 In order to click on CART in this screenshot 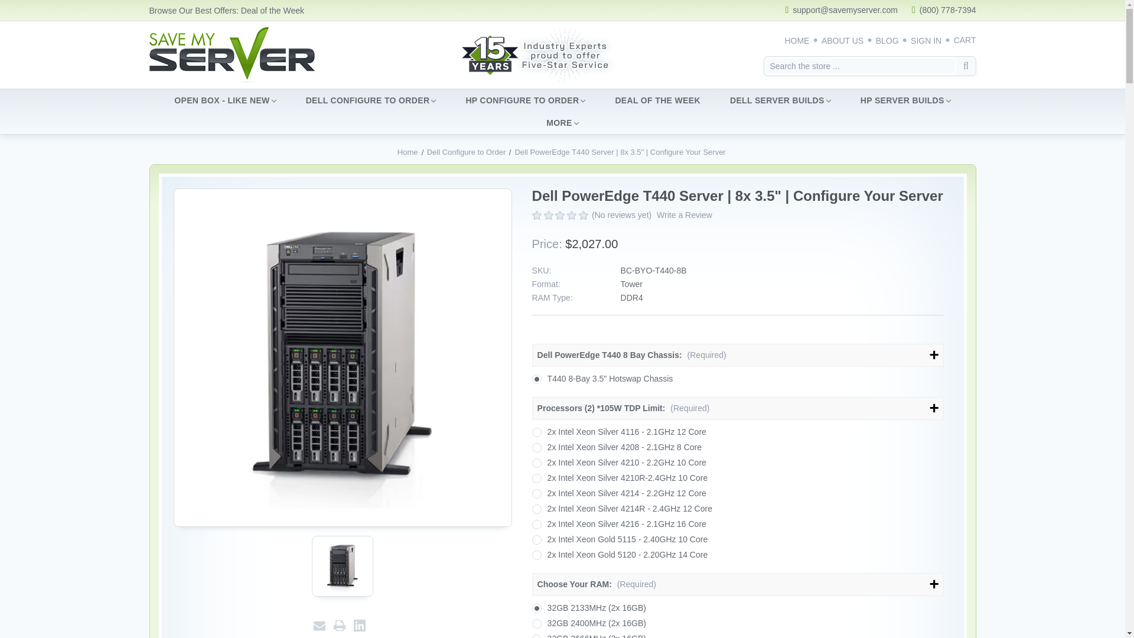, I will do `click(965, 40)`.